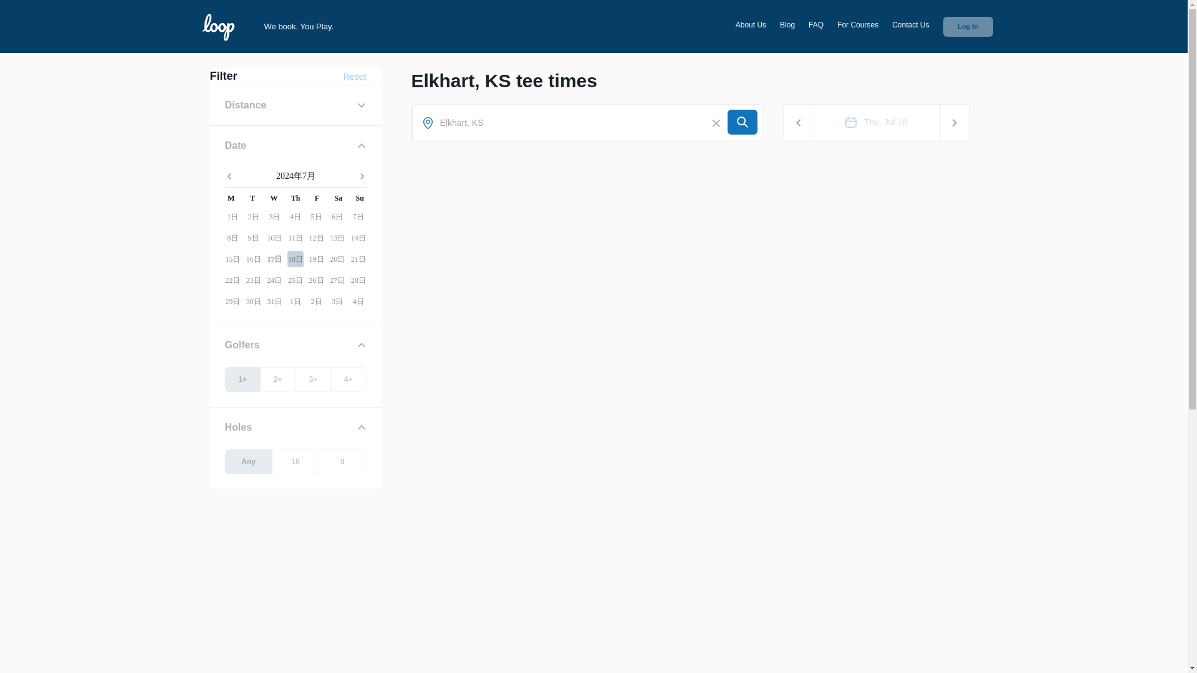 Image resolution: width=1197 pixels, height=673 pixels. What do you see at coordinates (968, 26) in the screenshot?
I see `Log In` at bounding box center [968, 26].